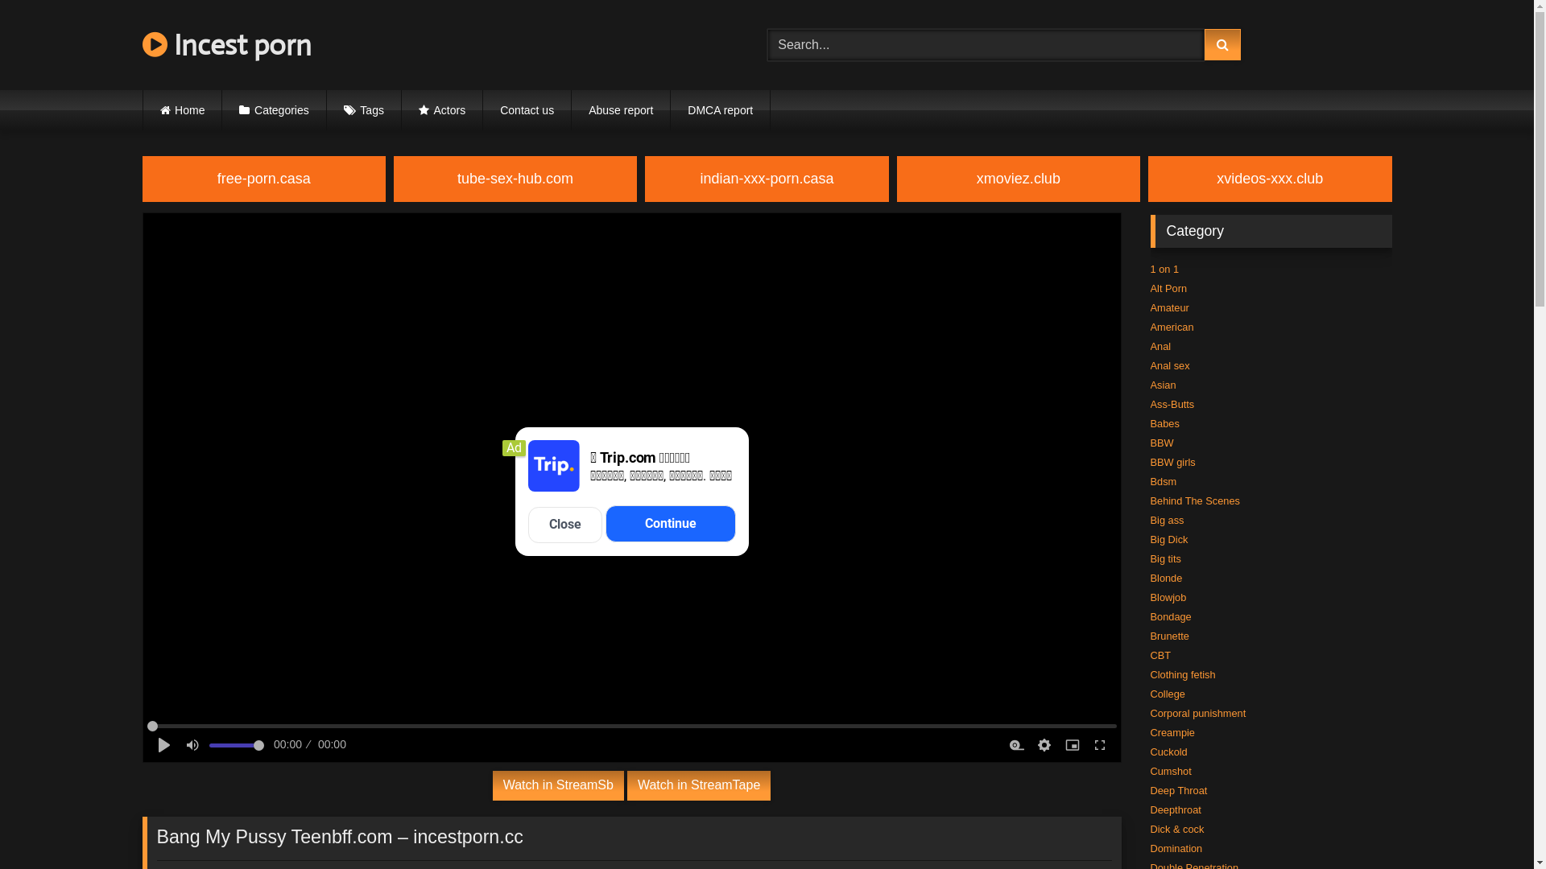  Describe the element at coordinates (1168, 597) in the screenshot. I see `Blowjob` at that location.